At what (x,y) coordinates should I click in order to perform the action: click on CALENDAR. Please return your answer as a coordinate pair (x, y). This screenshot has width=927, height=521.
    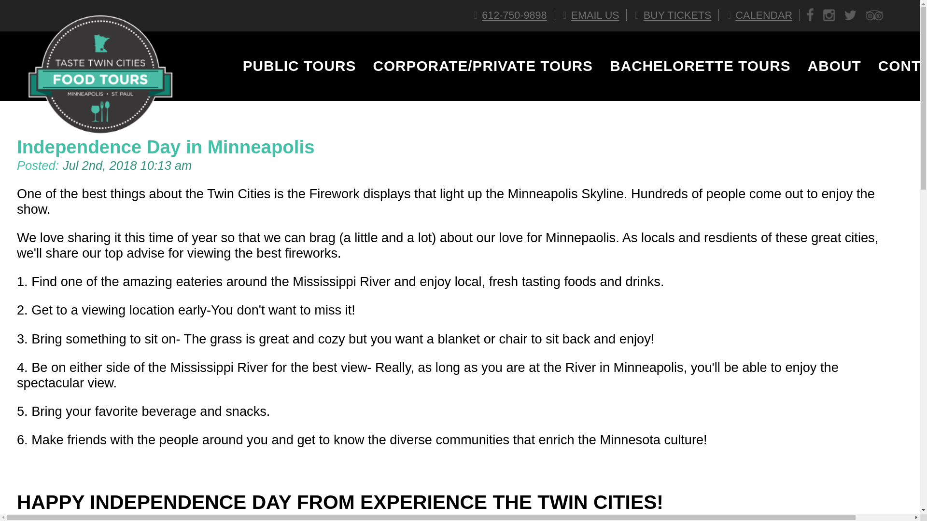
    Looking at the image, I should click on (760, 15).